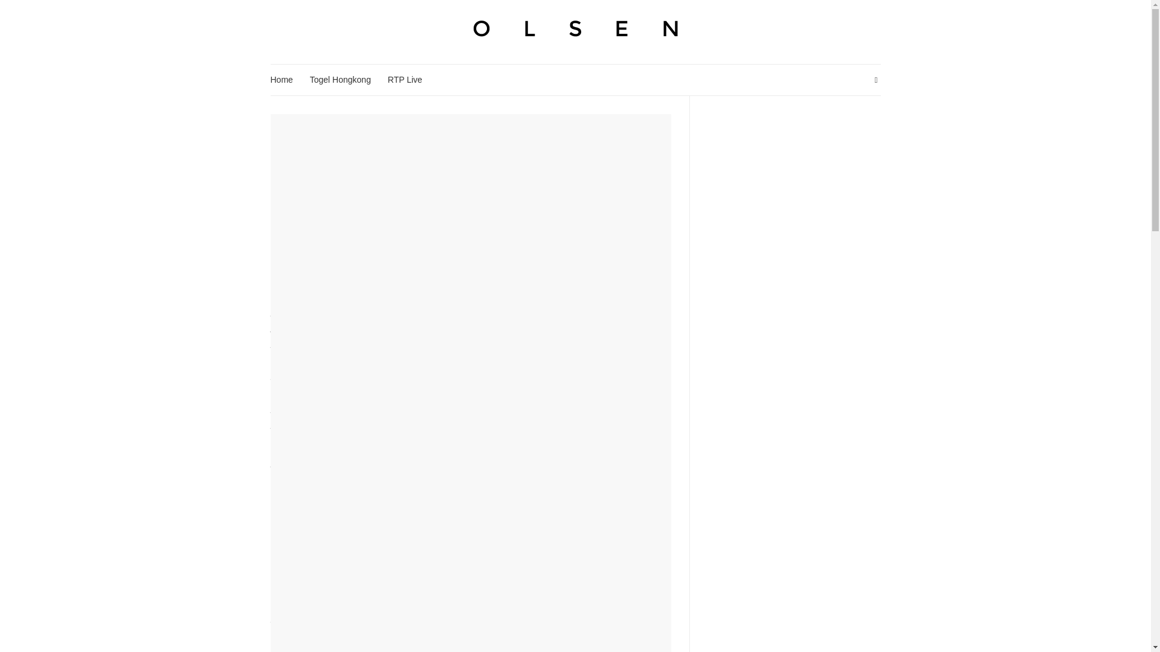  I want to click on No Comments, so click(512, 164).